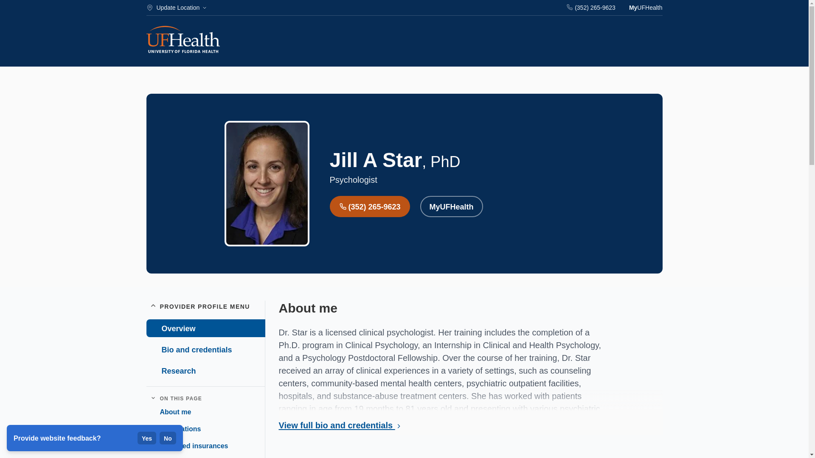 The height and width of the screenshot is (458, 815). I want to click on View full bio and credentials, so click(342, 425).